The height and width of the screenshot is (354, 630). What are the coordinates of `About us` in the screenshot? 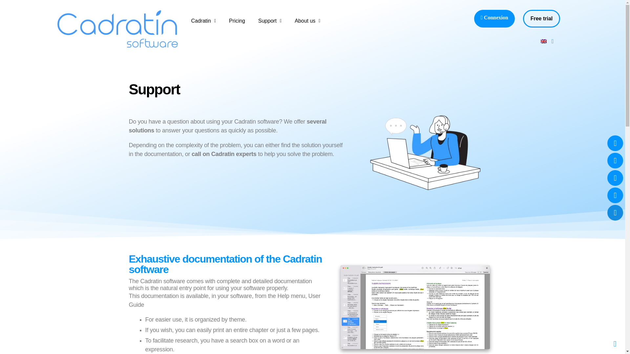 It's located at (307, 21).